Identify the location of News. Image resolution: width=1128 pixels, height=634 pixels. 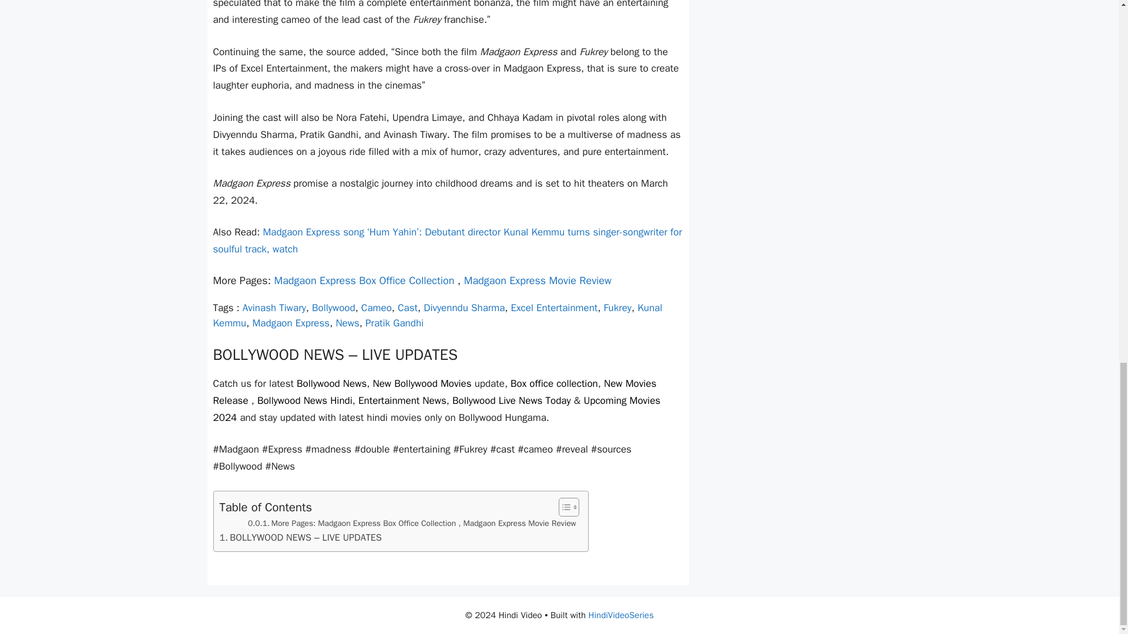
(347, 323).